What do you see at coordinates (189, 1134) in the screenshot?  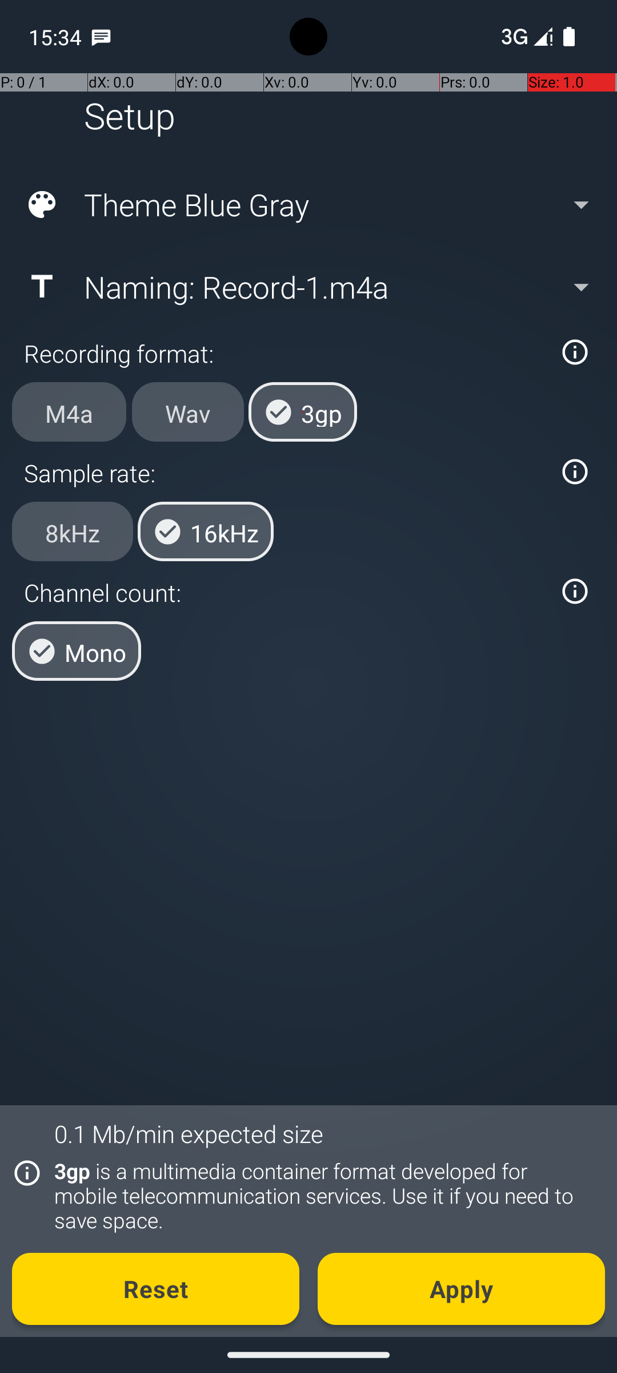 I see `0.1 Mb/min expected size` at bounding box center [189, 1134].